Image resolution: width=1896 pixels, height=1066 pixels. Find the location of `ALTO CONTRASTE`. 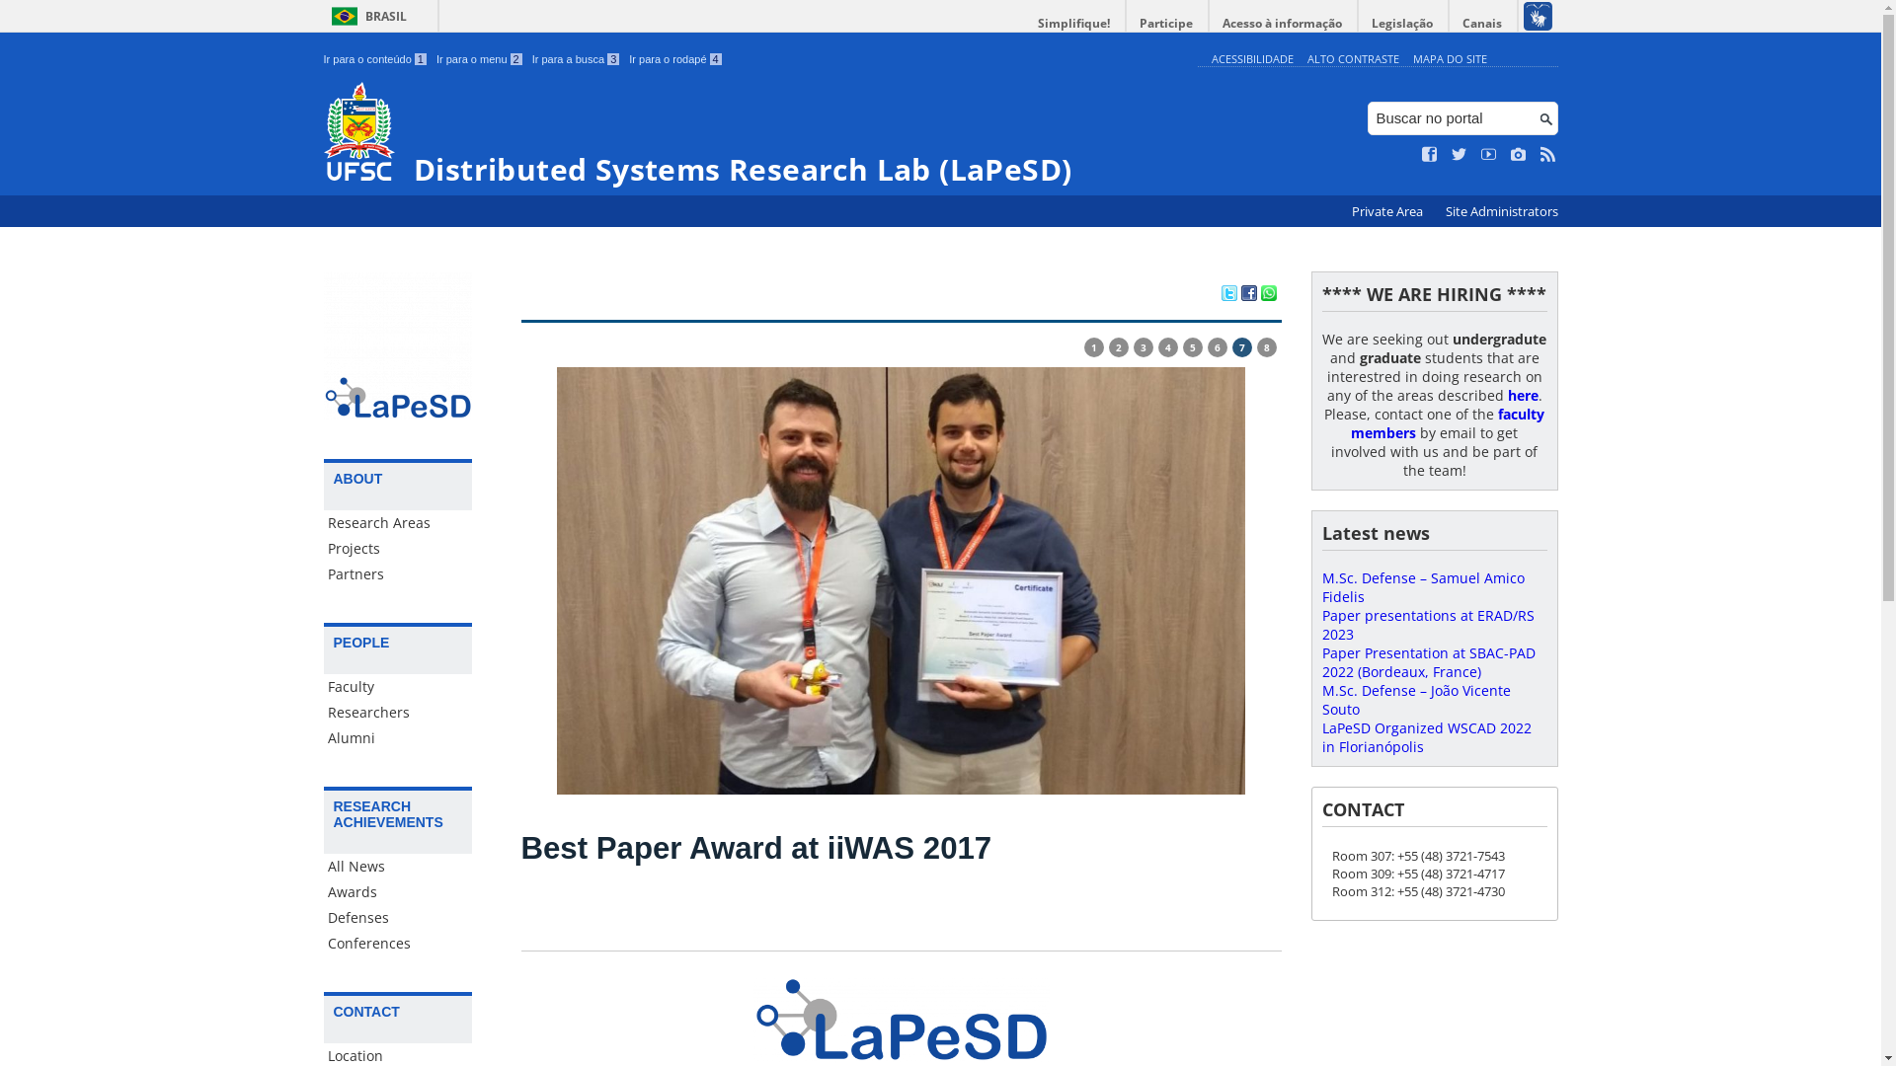

ALTO CONTRASTE is located at coordinates (1353, 59).